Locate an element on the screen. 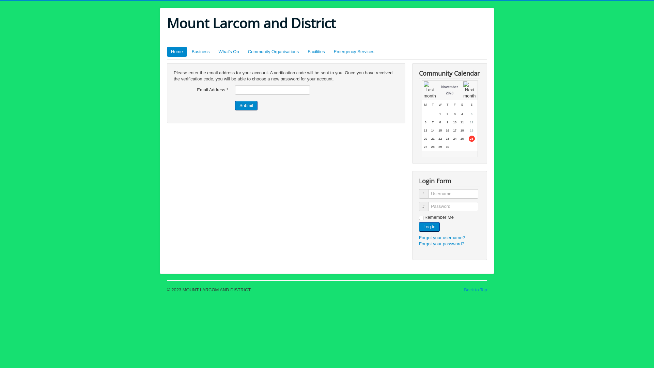 The height and width of the screenshot is (368, 654). 23 is located at coordinates (448, 139).